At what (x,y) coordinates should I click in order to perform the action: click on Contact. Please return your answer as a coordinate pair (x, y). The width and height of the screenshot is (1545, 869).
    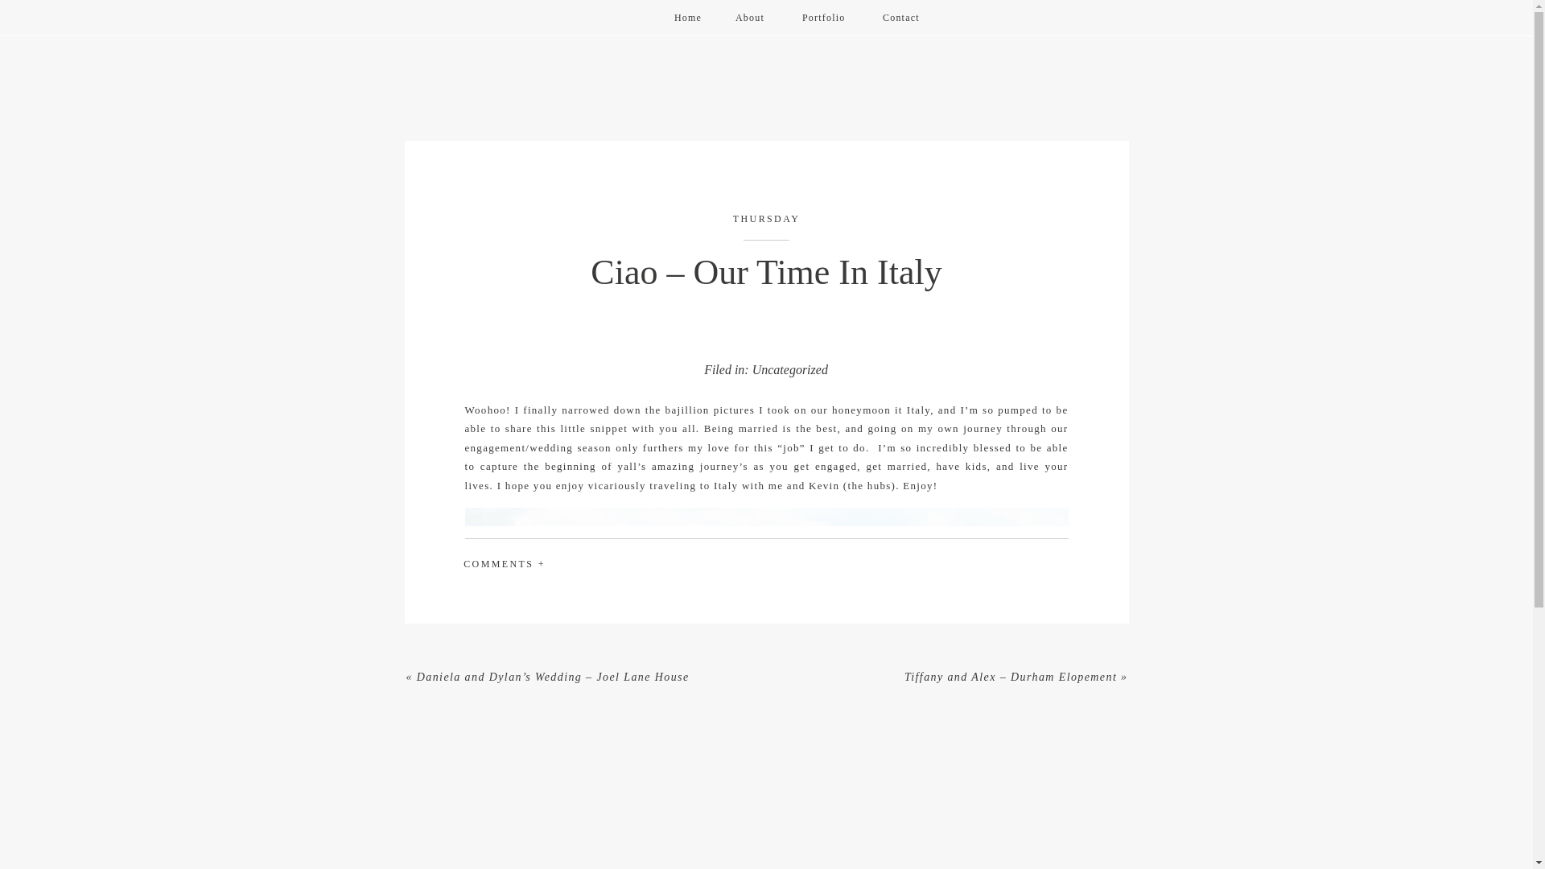
    Looking at the image, I should click on (904, 19).